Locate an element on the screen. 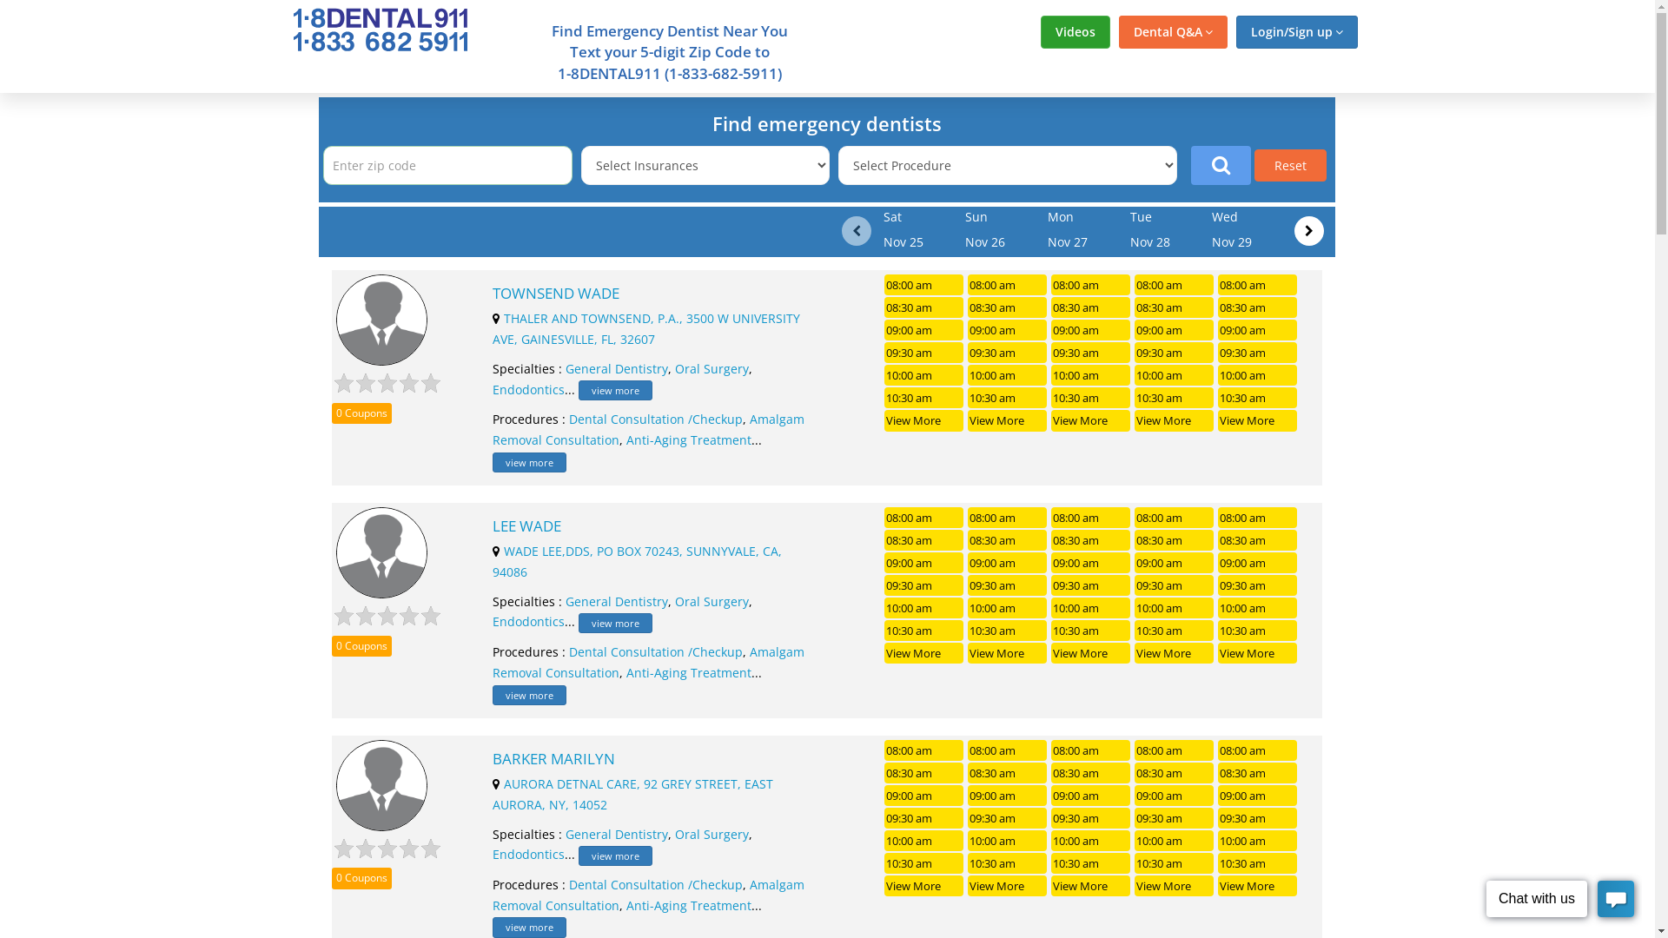 Image resolution: width=1668 pixels, height=938 pixels. Louisiana is located at coordinates (711, 373).